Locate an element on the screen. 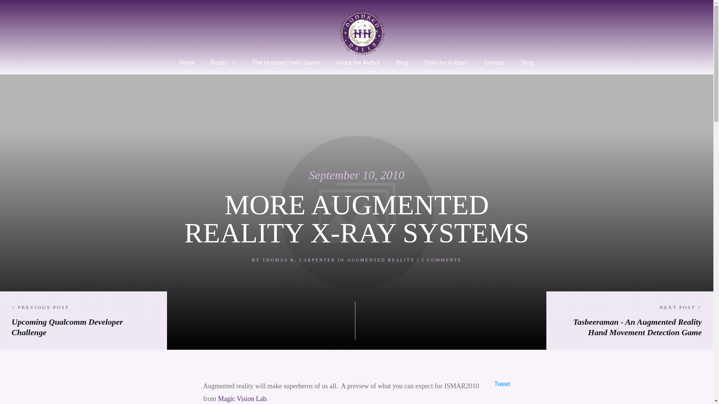 The image size is (719, 404). Books is located at coordinates (223, 62).